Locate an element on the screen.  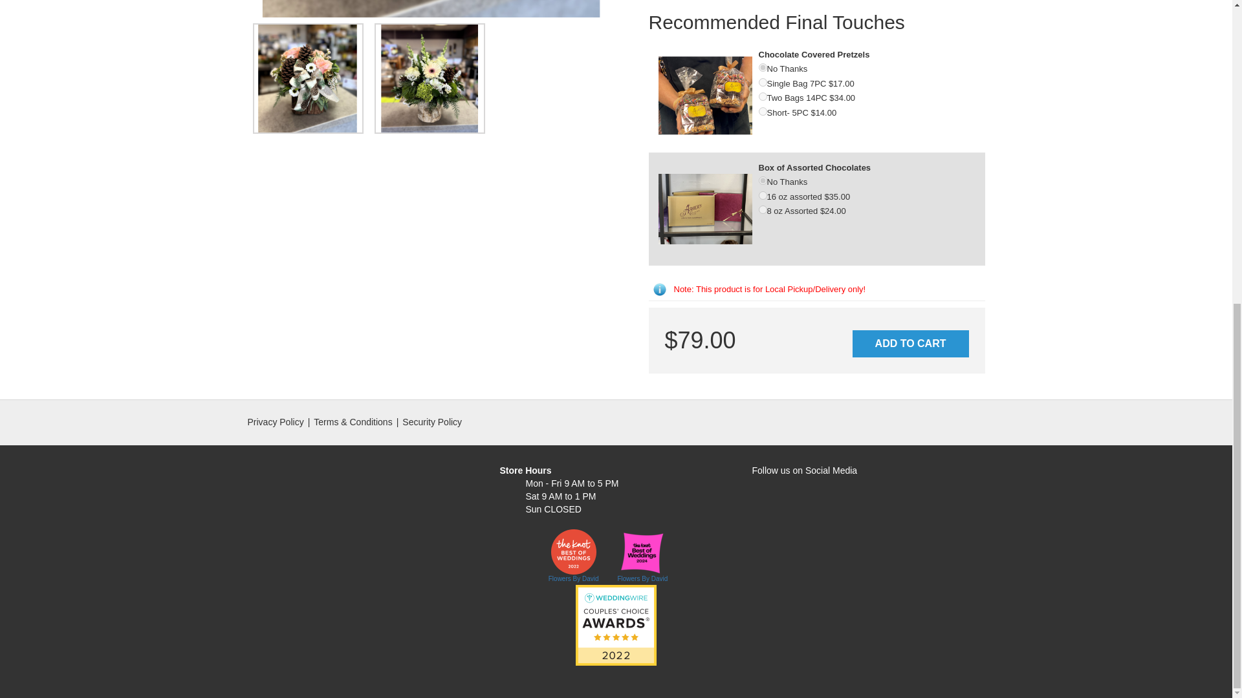
0 is located at coordinates (762, 181).